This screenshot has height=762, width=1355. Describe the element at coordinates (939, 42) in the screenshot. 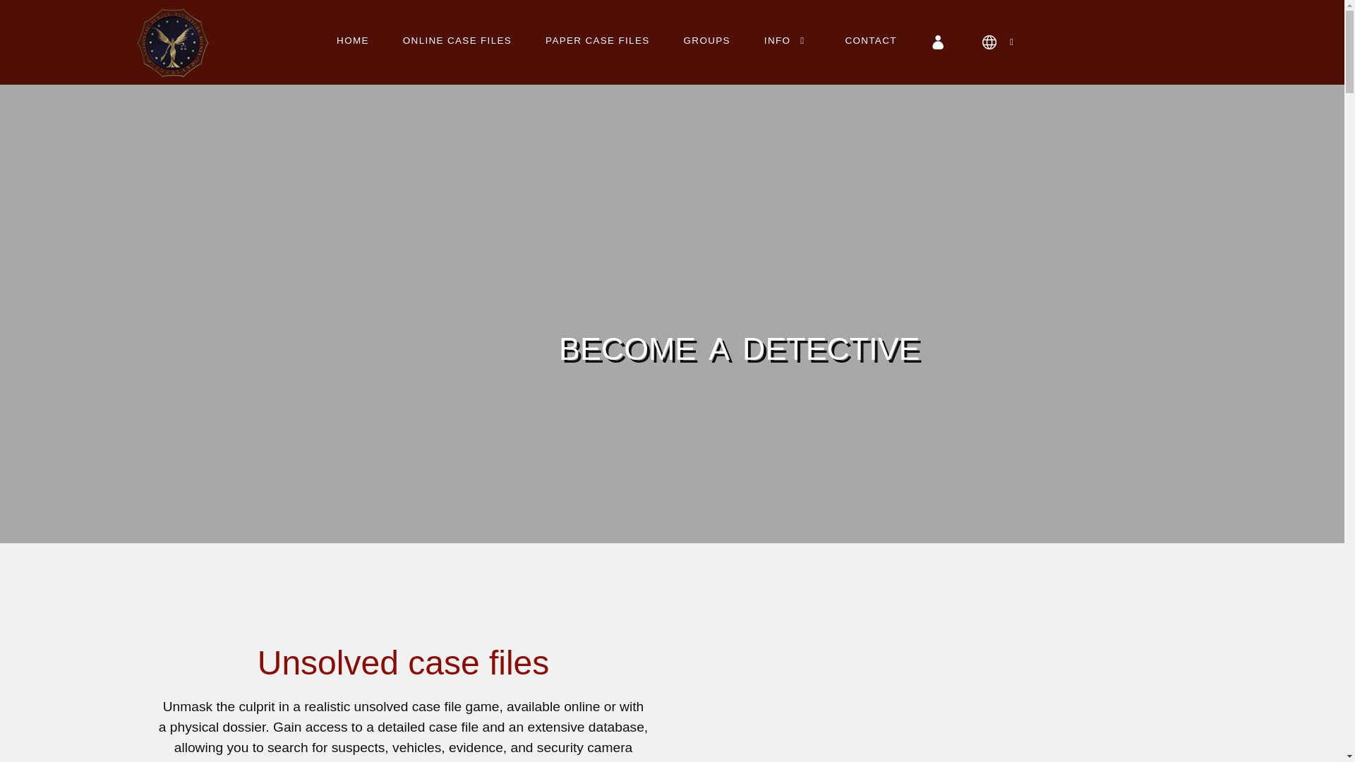

I see `Login` at that location.